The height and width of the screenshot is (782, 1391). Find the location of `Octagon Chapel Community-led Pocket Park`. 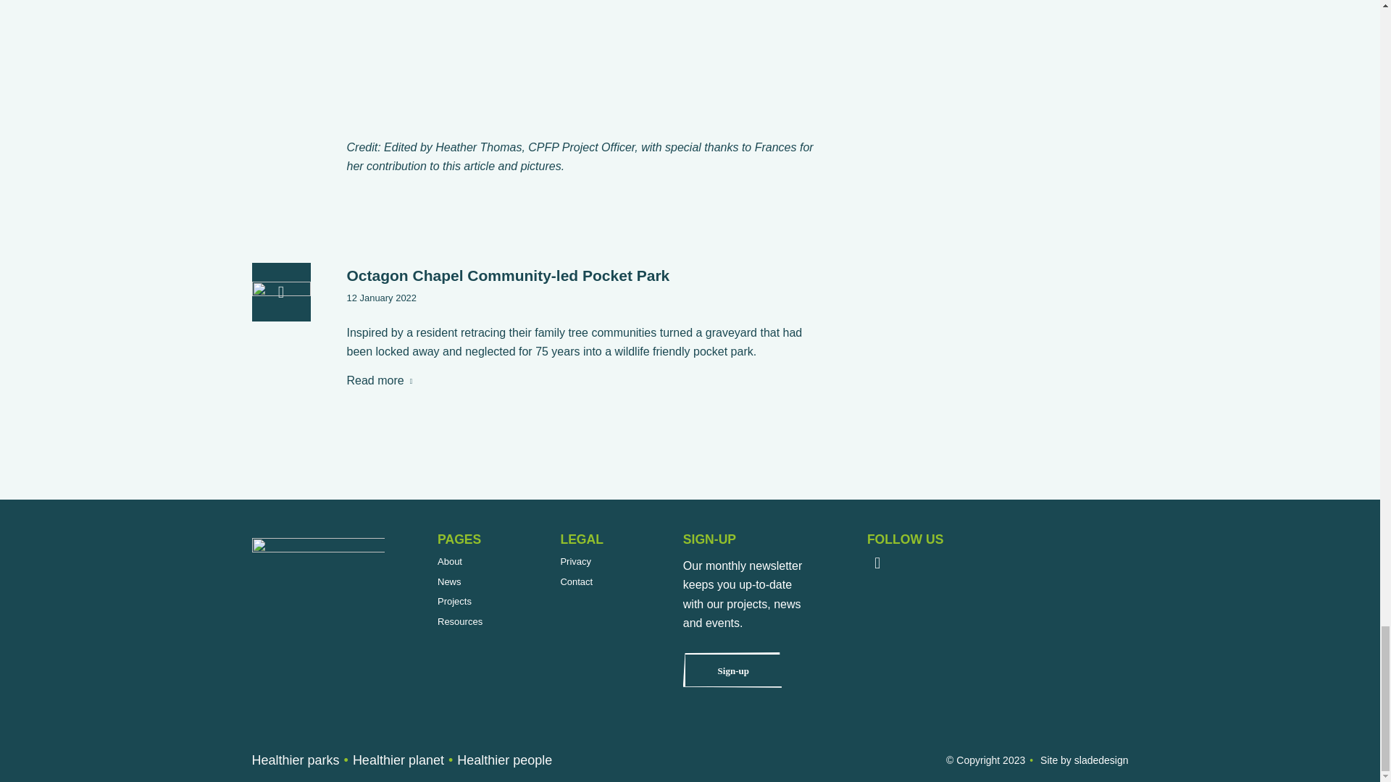

Octagon Chapel Community-led Pocket Park is located at coordinates (507, 275).